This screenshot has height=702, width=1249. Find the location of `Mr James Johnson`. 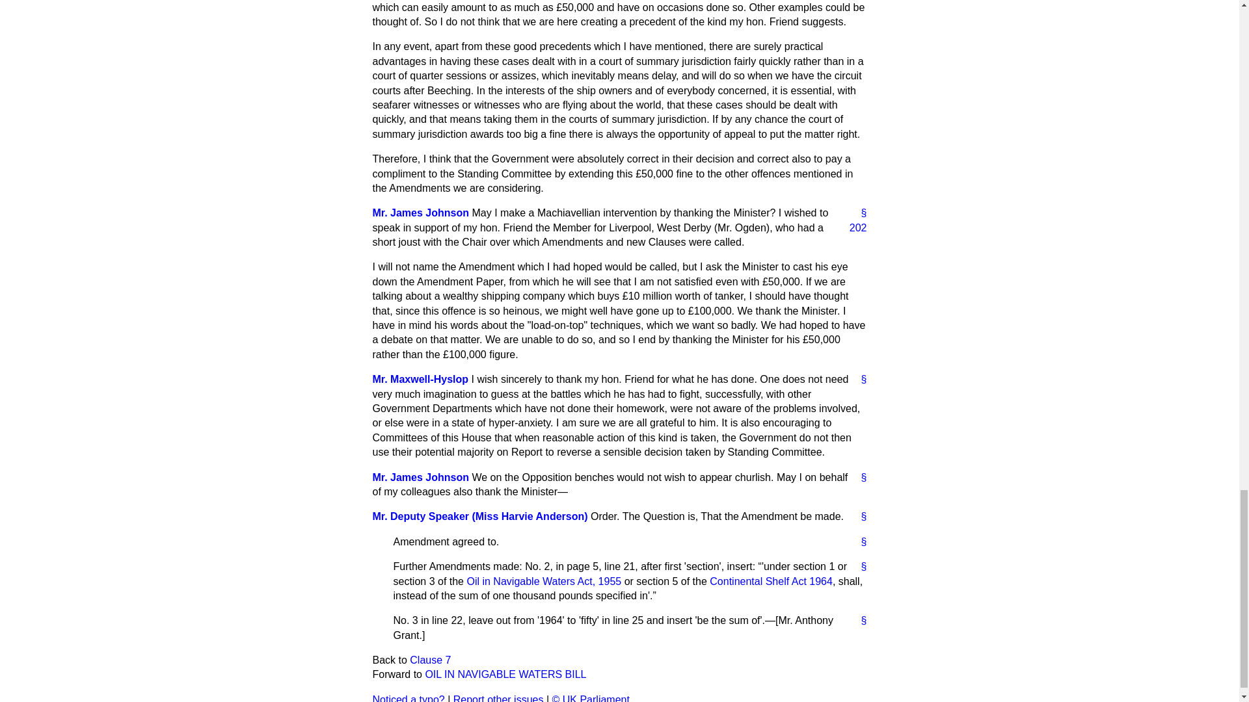

Mr James Johnson is located at coordinates (420, 212).